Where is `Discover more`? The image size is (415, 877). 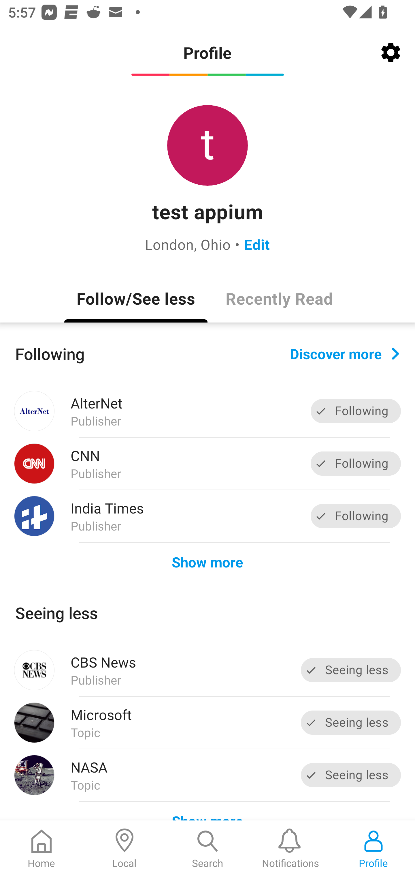 Discover more is located at coordinates (345, 353).